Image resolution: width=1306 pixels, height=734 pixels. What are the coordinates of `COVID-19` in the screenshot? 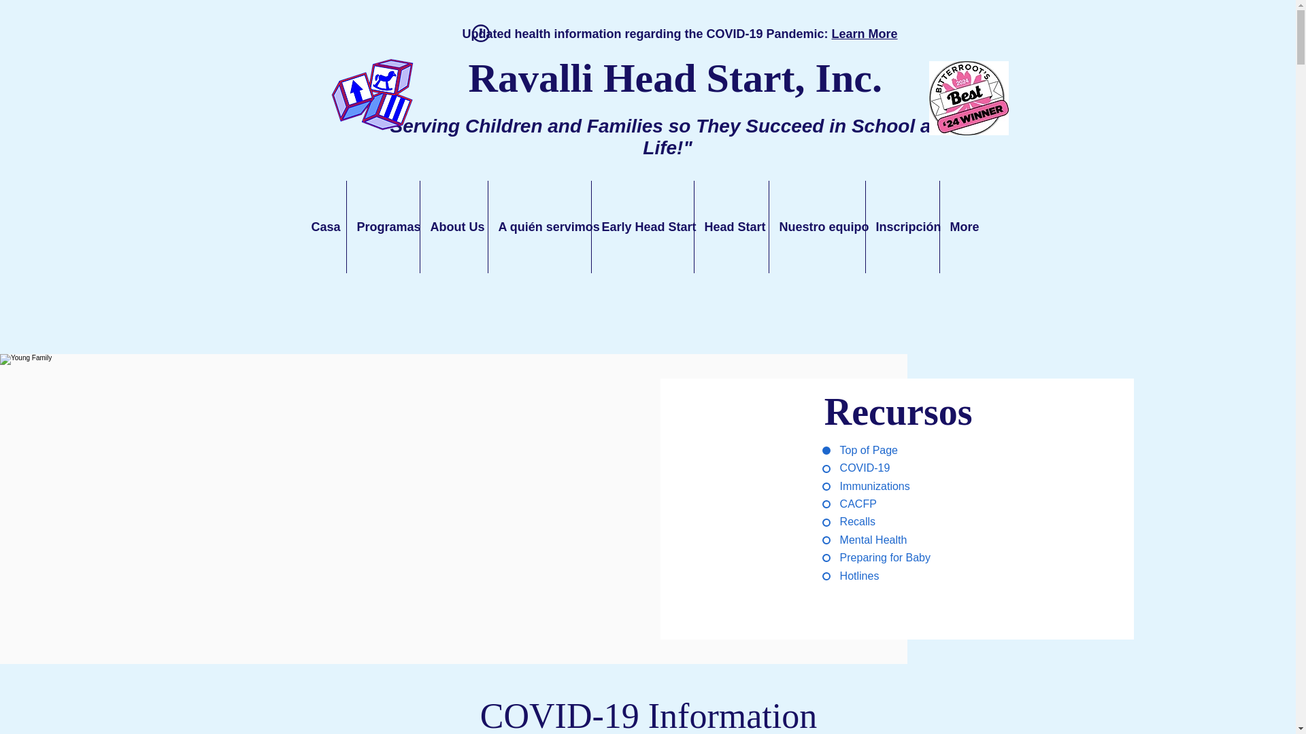 It's located at (897, 468).